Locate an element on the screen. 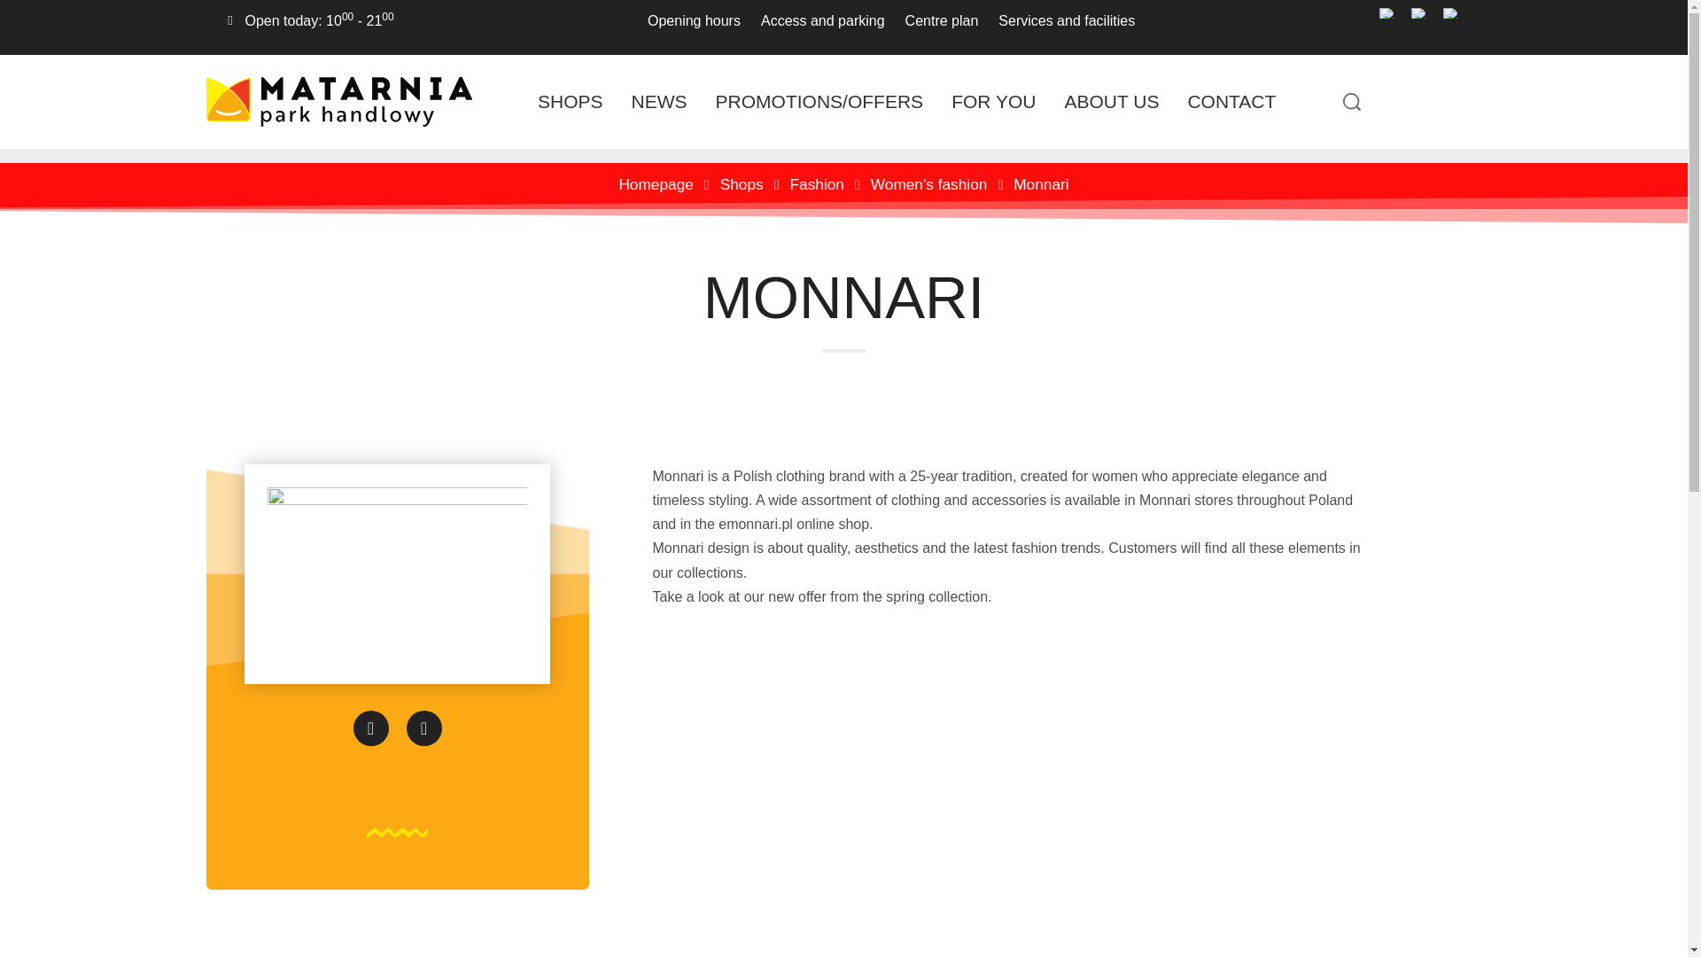 Image resolution: width=1701 pixels, height=957 pixels. English is located at coordinates (1419, 12).